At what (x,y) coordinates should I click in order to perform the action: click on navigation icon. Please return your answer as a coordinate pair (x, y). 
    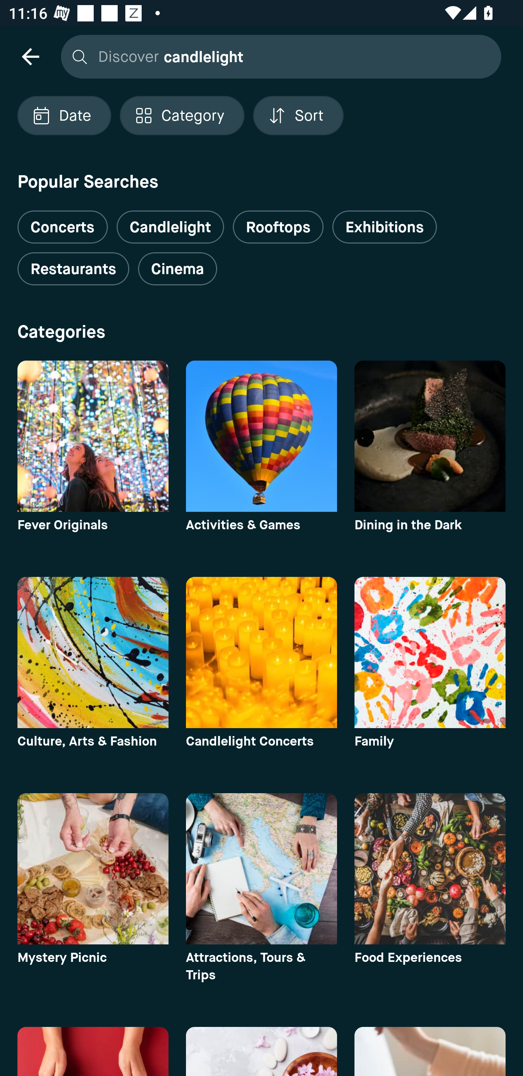
    Looking at the image, I should click on (30, 56).